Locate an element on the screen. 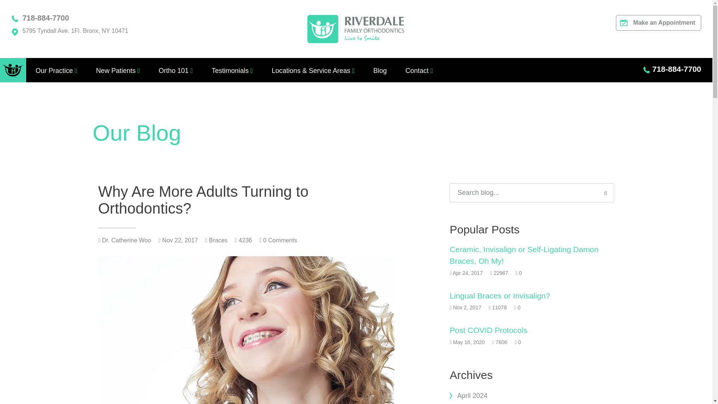 This screenshot has width=718, height=404. 5795 Tyndall Ave. 1Fl. Bronx, NY 10471 is located at coordinates (75, 31).